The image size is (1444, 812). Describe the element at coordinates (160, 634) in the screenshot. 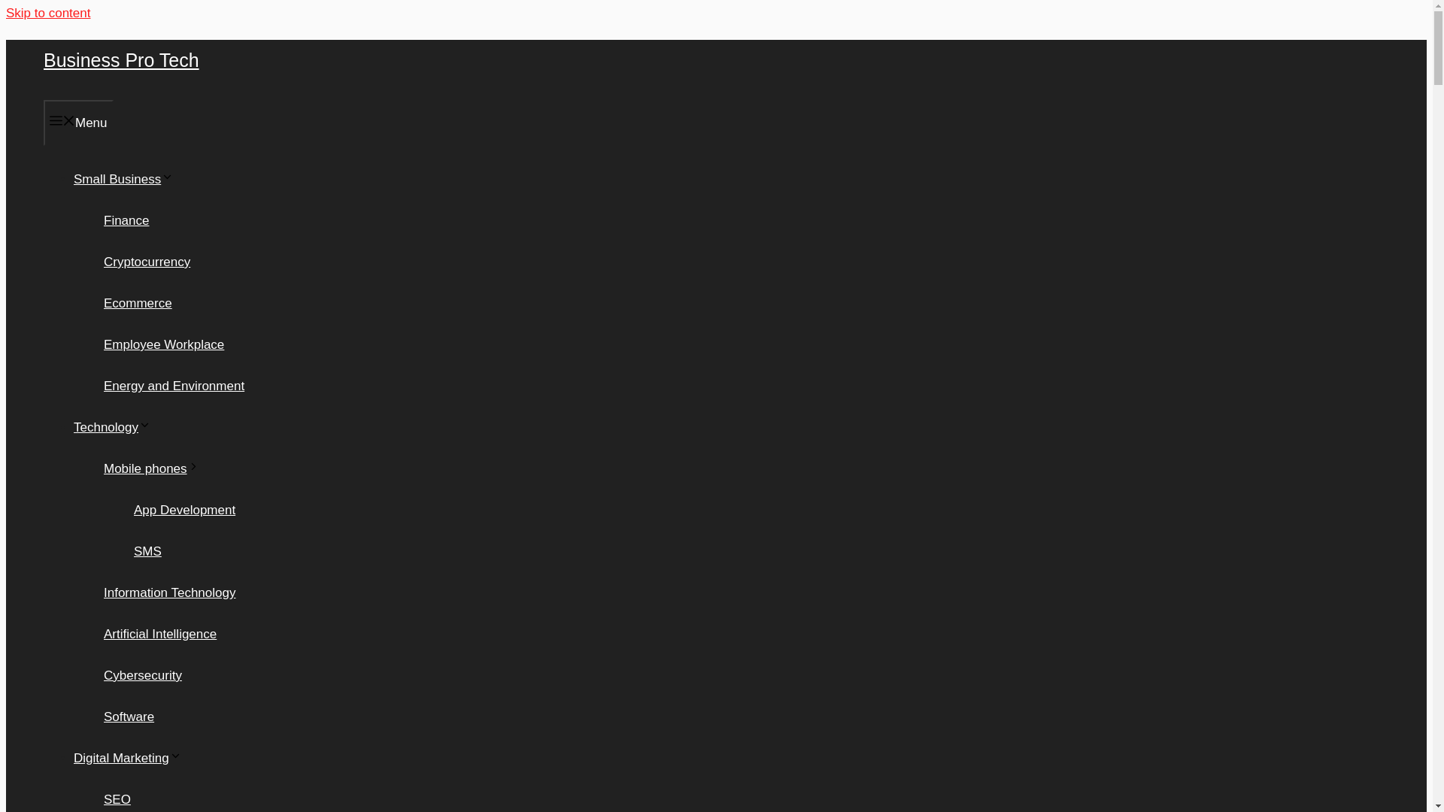

I see `Artificial Intelligence` at that location.